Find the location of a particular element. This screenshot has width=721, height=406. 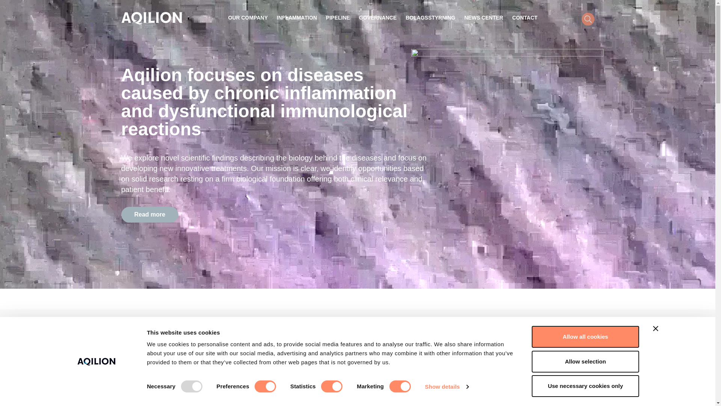

Allow selection is located at coordinates (585, 361).